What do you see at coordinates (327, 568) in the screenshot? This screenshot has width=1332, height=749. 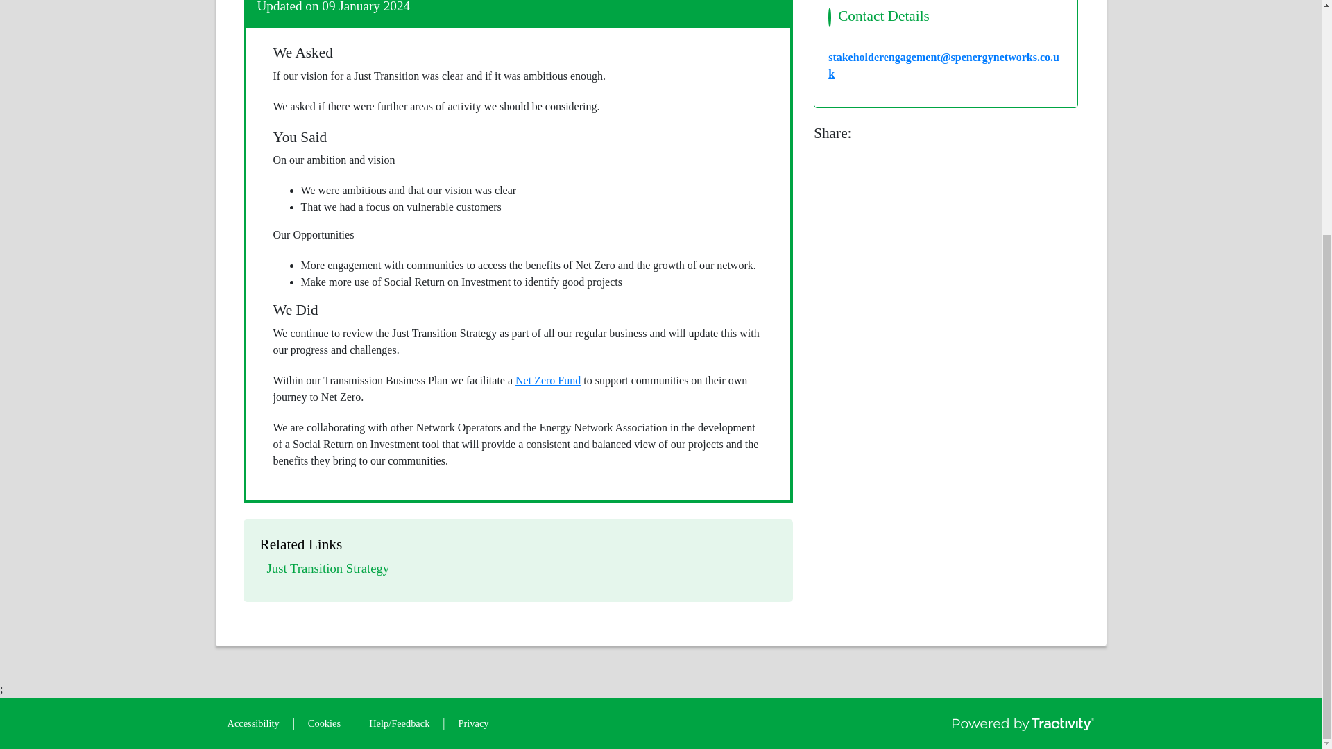 I see `Privacy` at bounding box center [327, 568].